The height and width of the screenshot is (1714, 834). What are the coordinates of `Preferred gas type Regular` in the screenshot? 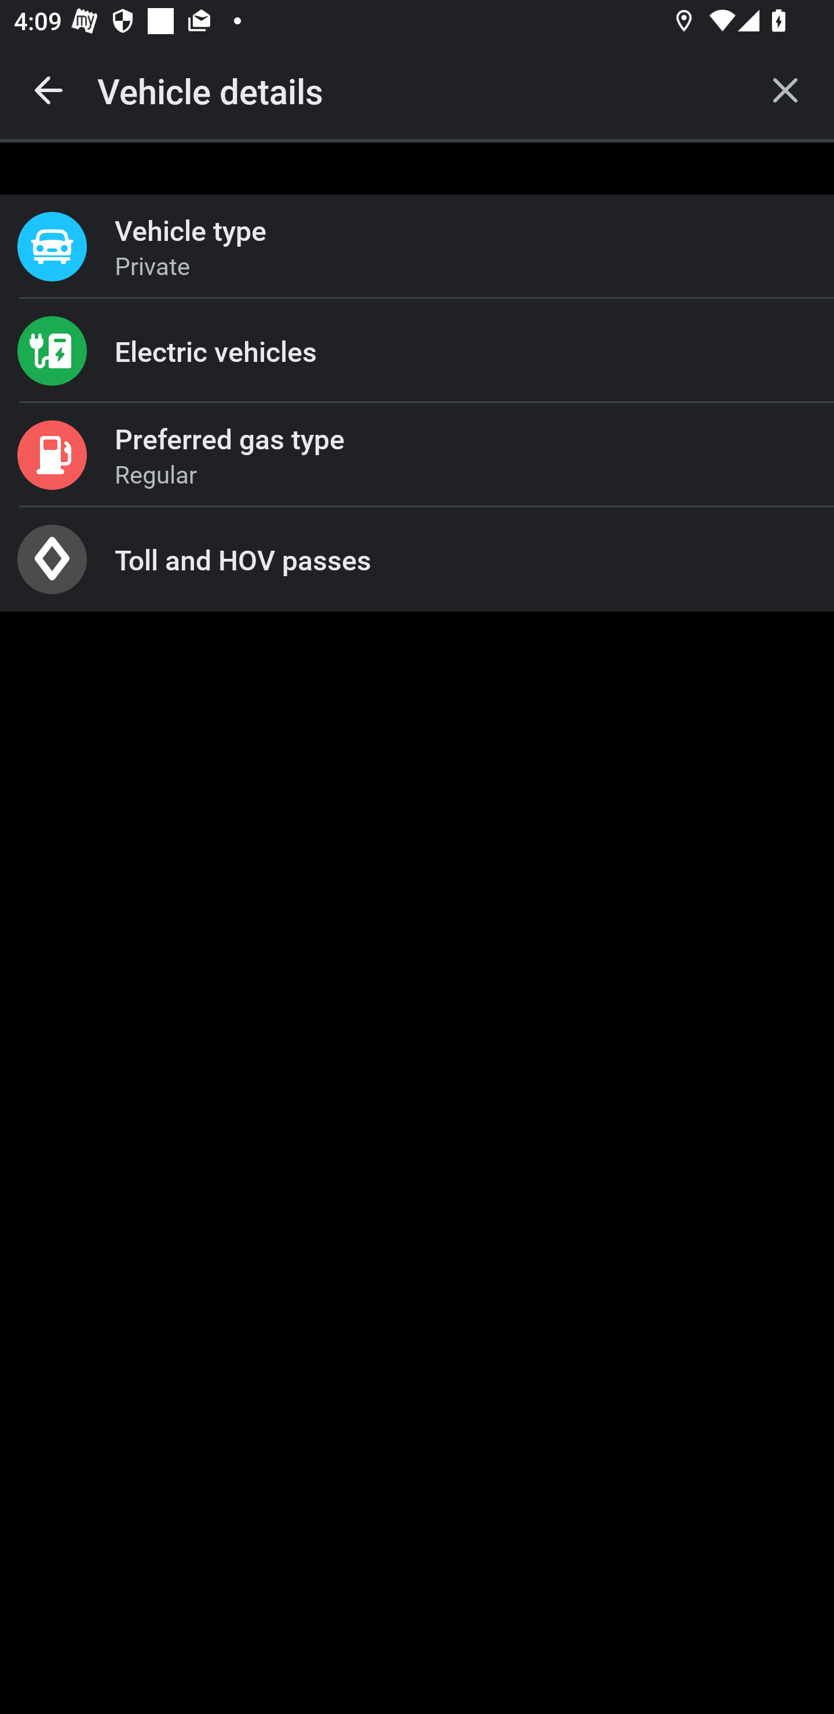 It's located at (417, 455).